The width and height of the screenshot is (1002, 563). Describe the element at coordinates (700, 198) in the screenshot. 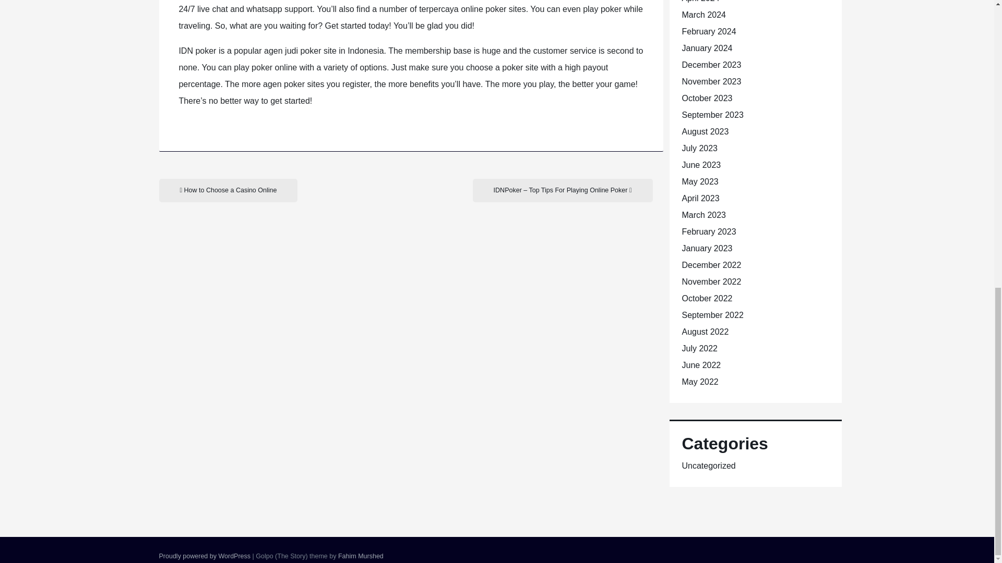

I see `April 2023` at that location.